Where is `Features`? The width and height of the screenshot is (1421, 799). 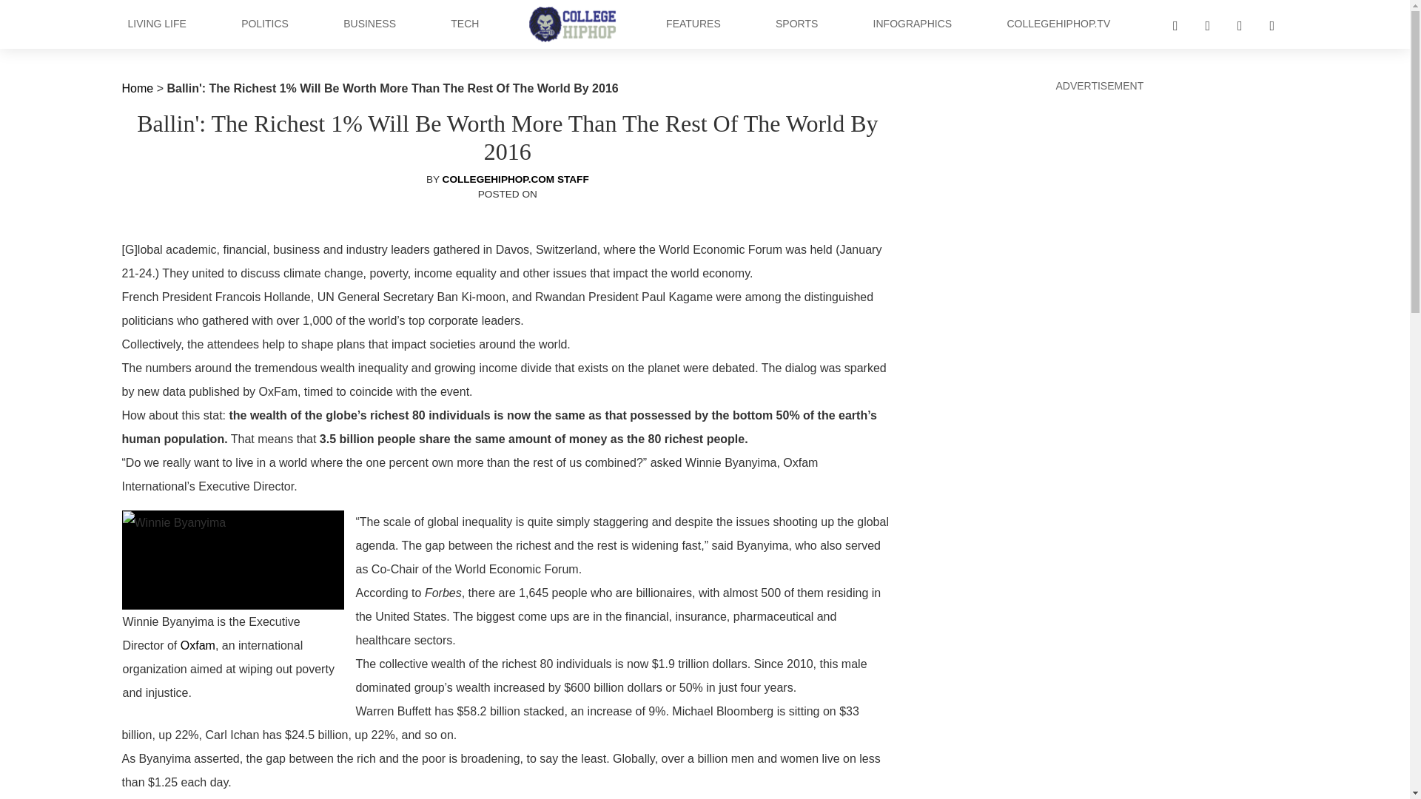
Features is located at coordinates (693, 24).